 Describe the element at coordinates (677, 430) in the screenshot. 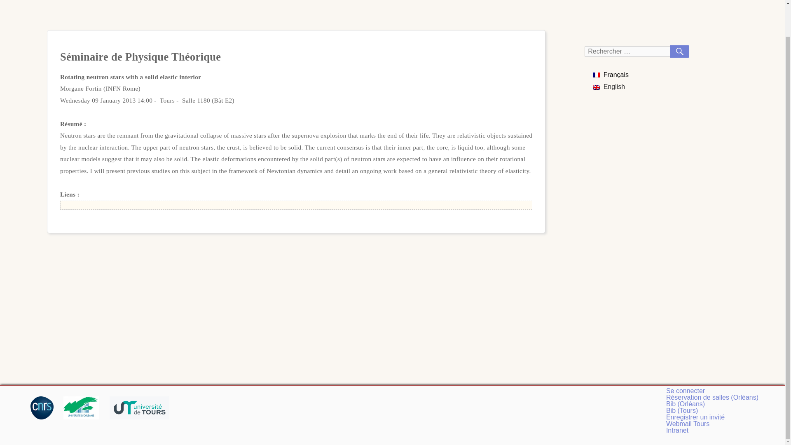

I see `Intranet` at that location.